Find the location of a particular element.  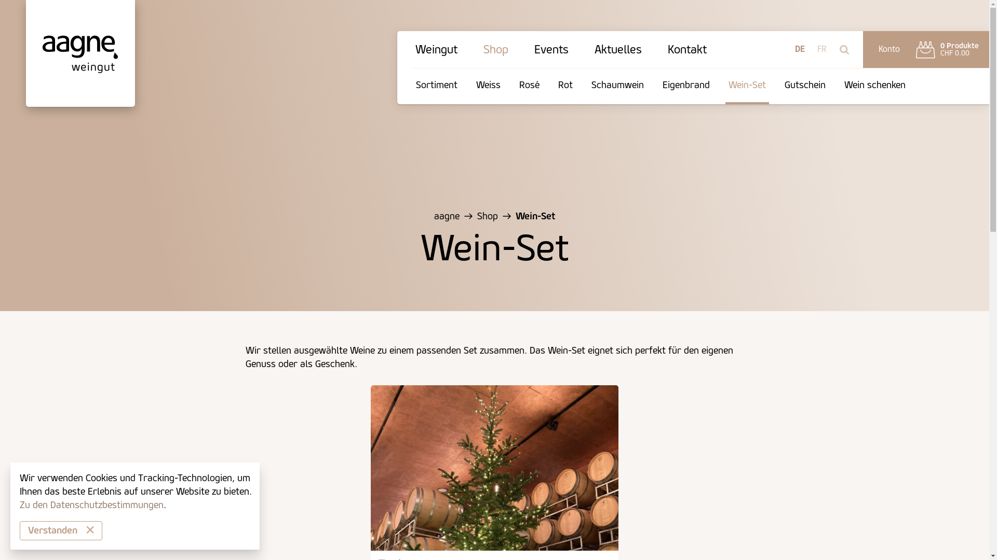

Shop is located at coordinates (495, 53).